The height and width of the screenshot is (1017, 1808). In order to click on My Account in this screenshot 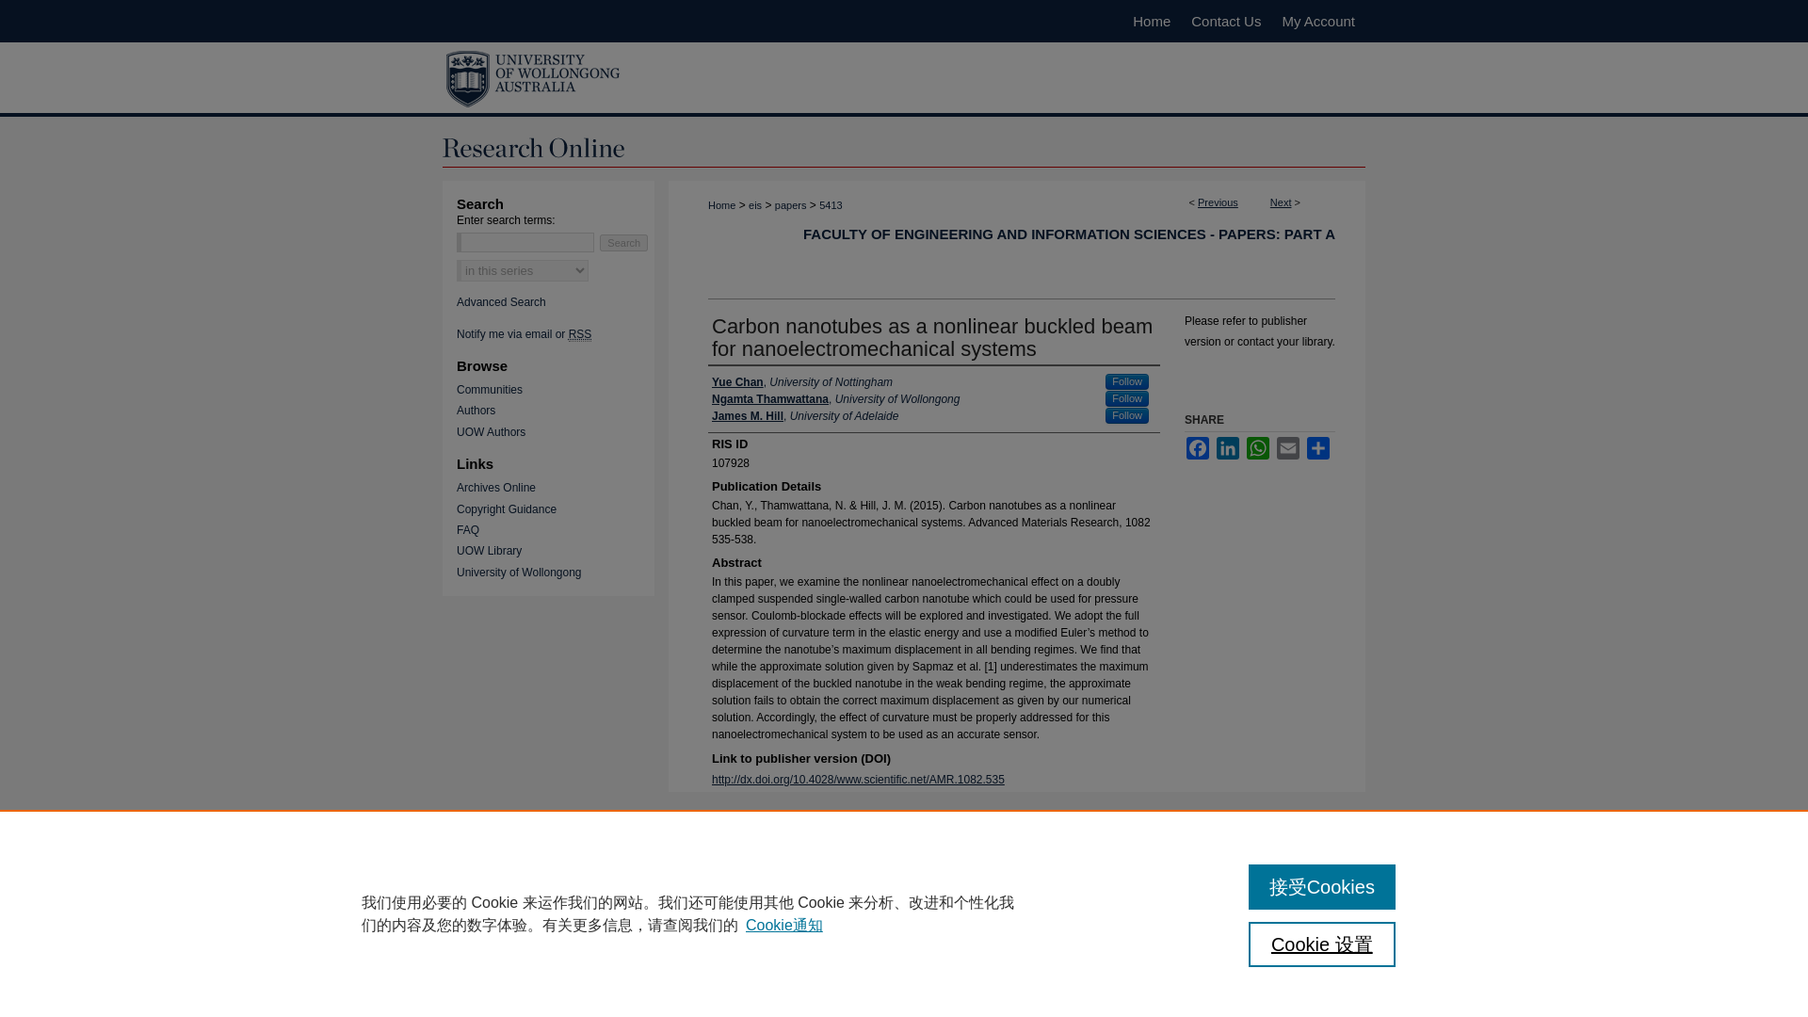, I will do `click(1317, 21)`.